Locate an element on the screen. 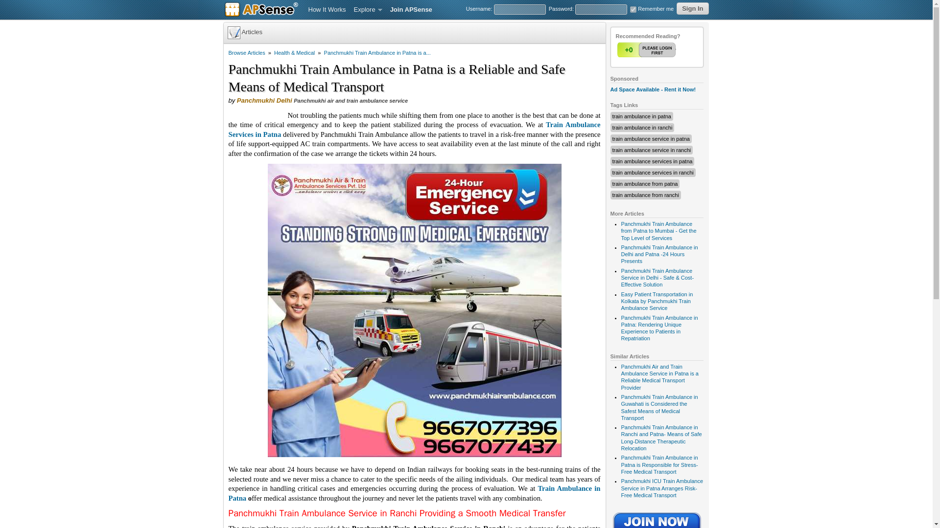 This screenshot has height=528, width=940. train ambulance services in patna is located at coordinates (652, 161).